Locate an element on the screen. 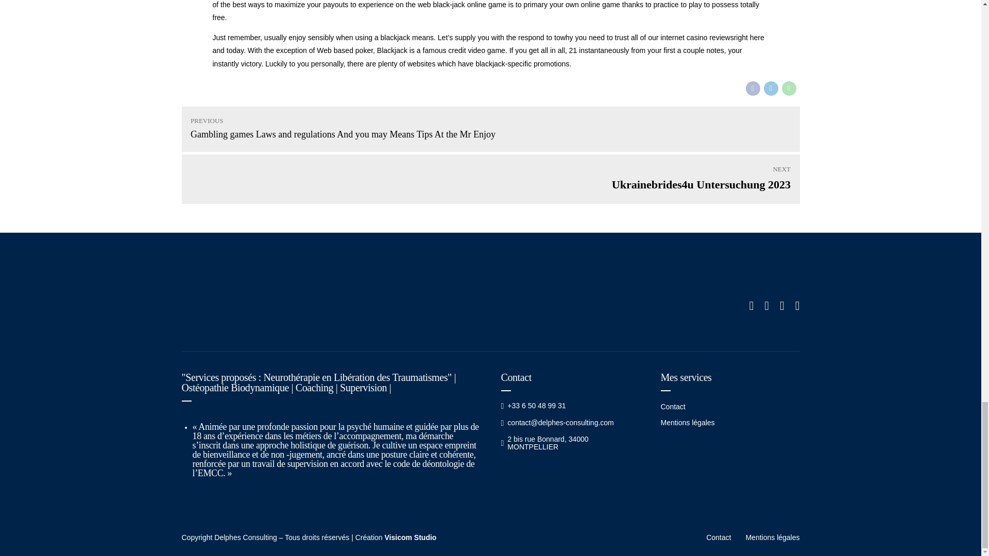 The width and height of the screenshot is (989, 556). 2 bis rue Bonnard, 34000 MONTPELLIER is located at coordinates (264, 306).